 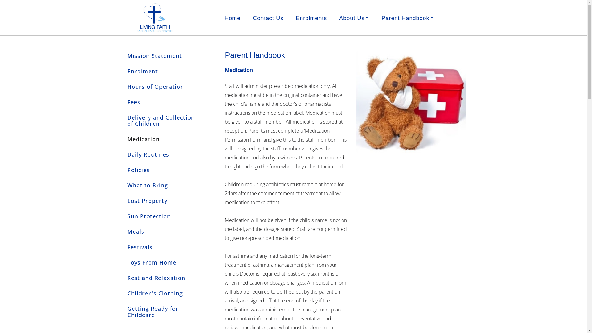 What do you see at coordinates (162, 102) in the screenshot?
I see `Fees` at bounding box center [162, 102].